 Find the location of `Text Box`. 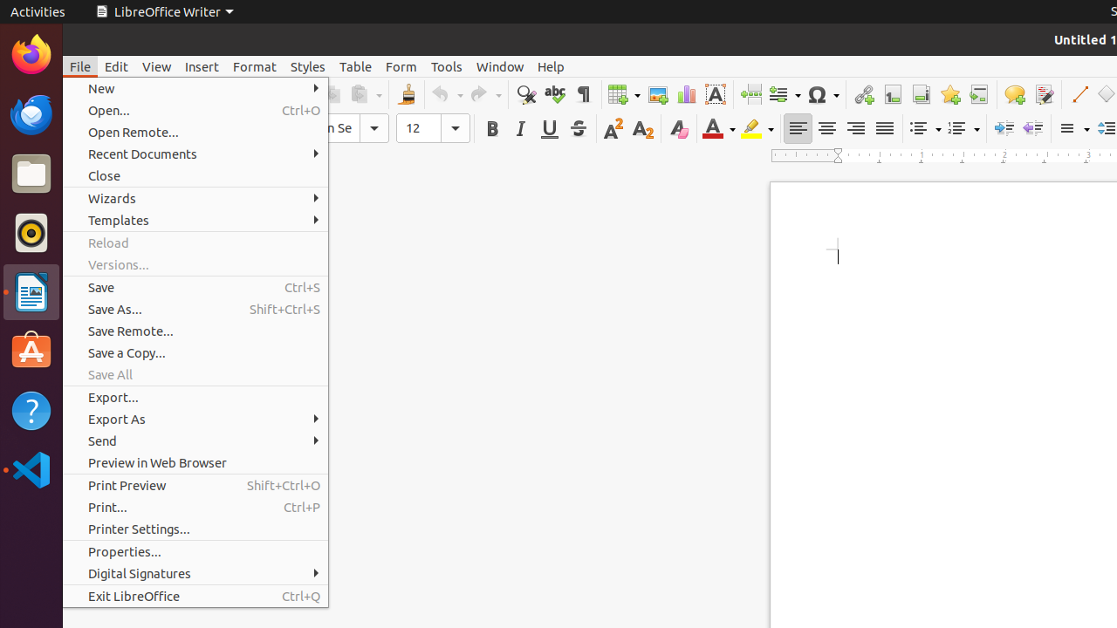

Text Box is located at coordinates (716, 94).